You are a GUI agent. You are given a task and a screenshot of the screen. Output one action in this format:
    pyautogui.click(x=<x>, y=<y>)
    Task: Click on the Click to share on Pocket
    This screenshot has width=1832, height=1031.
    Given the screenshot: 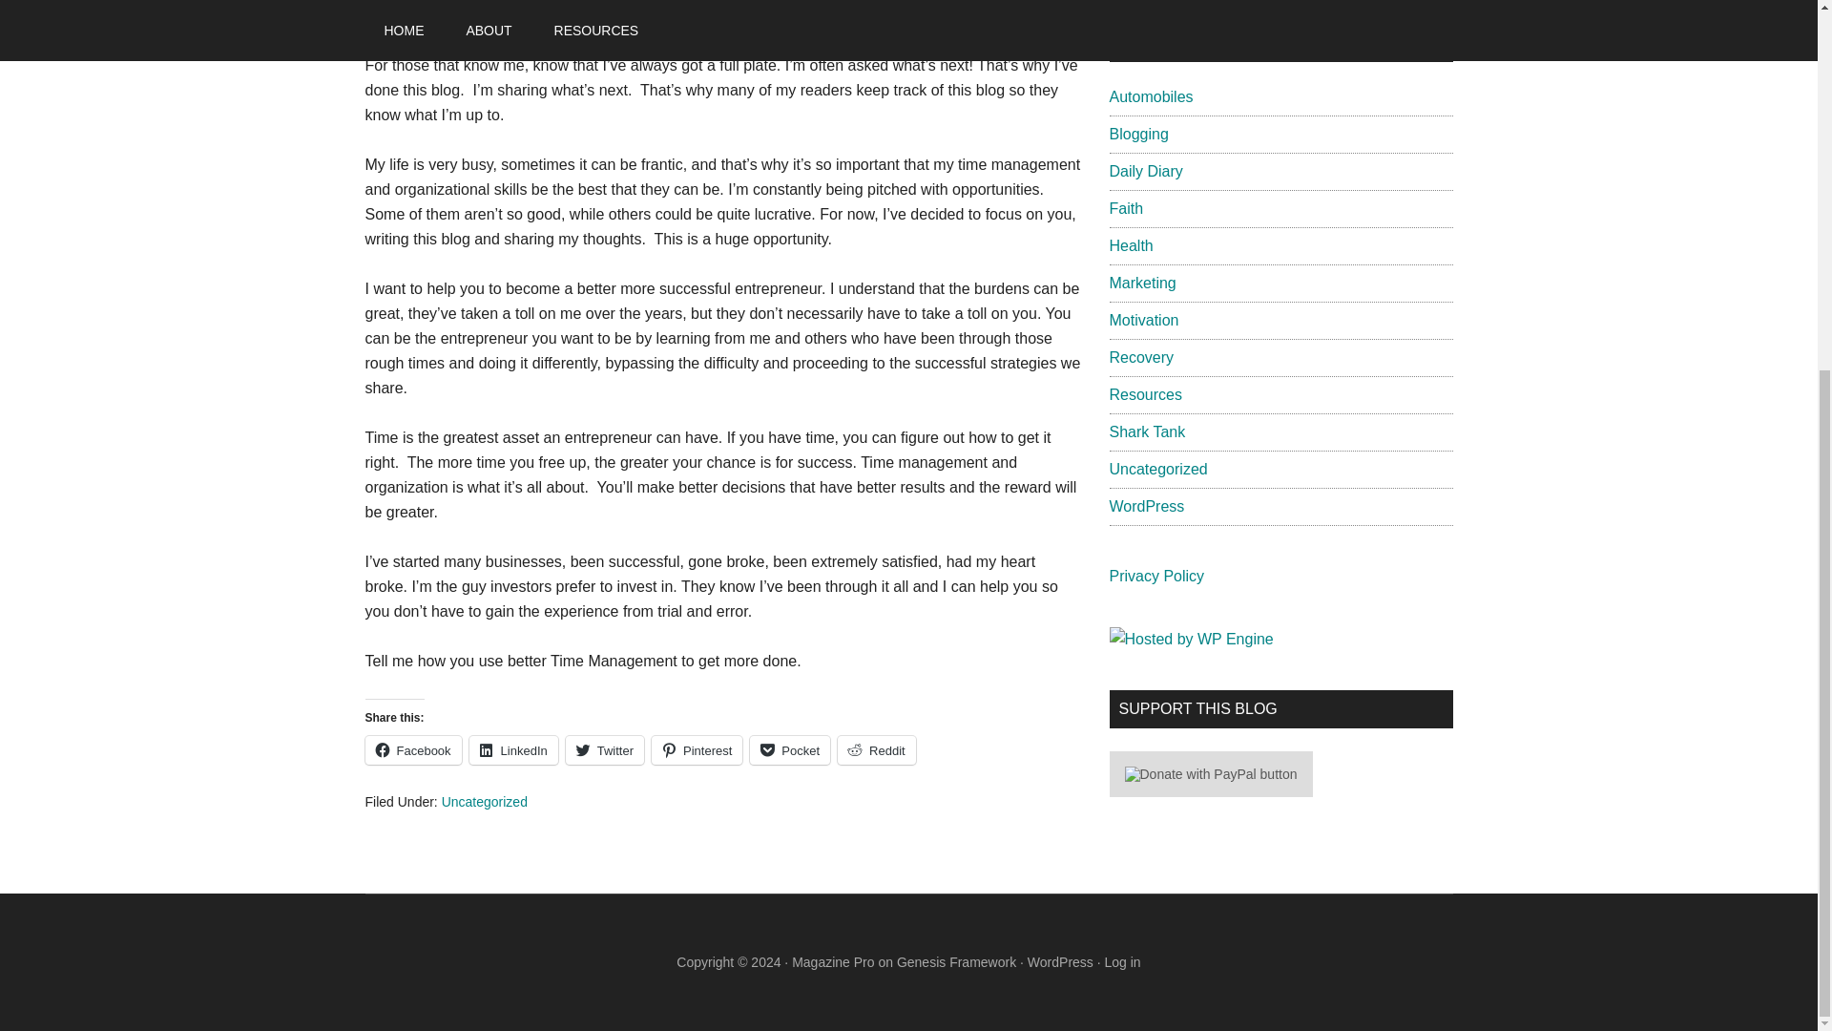 What is the action you would take?
    pyautogui.click(x=789, y=750)
    